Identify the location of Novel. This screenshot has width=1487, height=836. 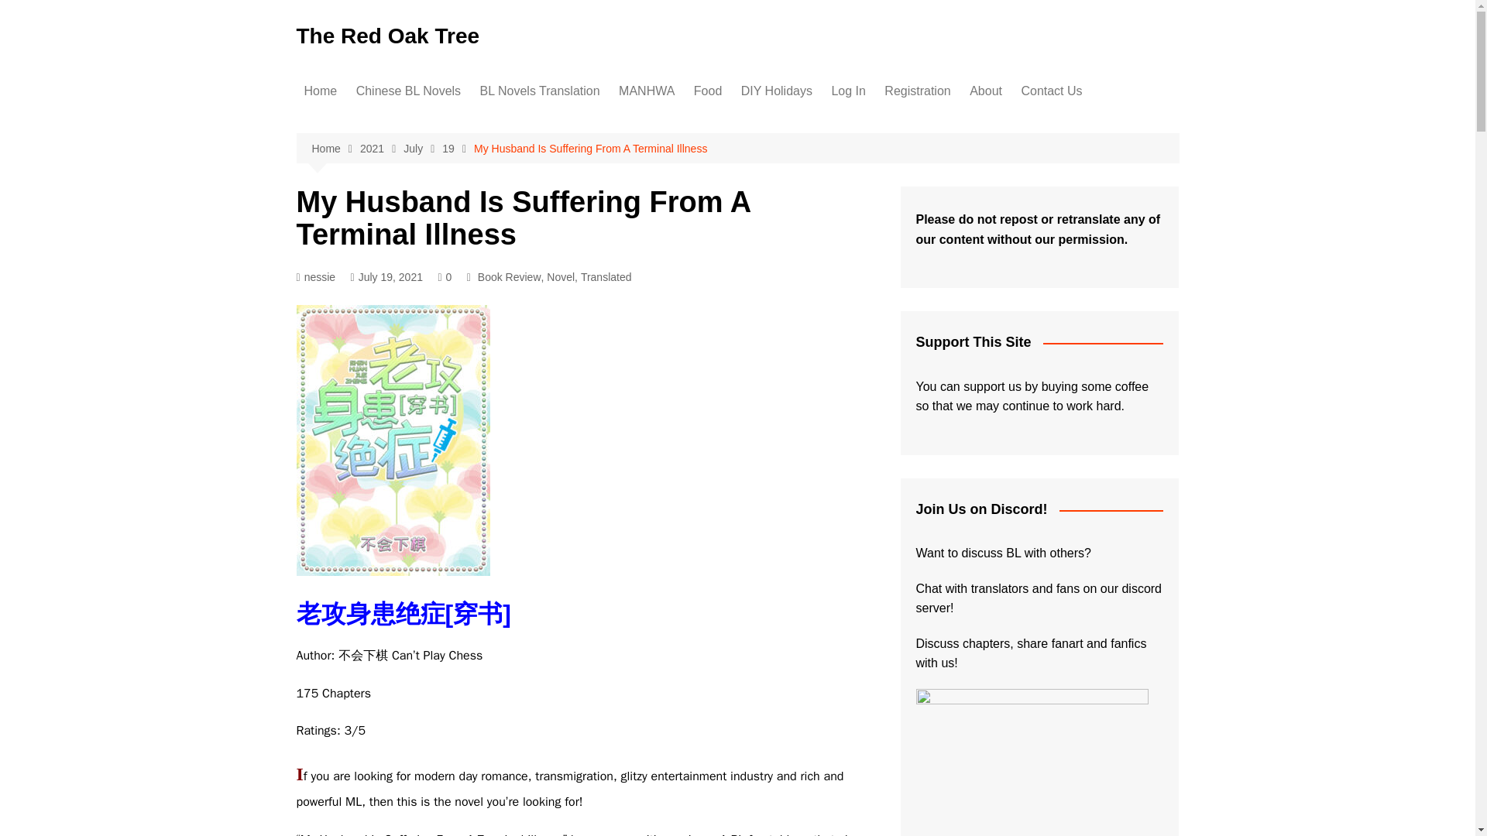
(561, 277).